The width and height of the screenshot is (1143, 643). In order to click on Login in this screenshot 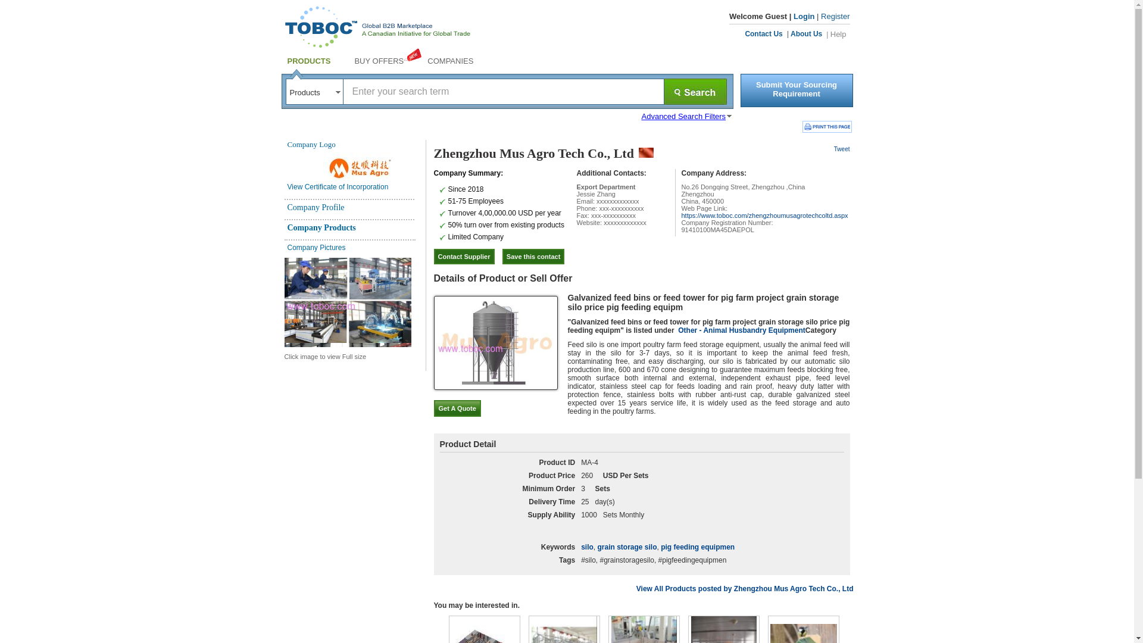, I will do `click(804, 16)`.